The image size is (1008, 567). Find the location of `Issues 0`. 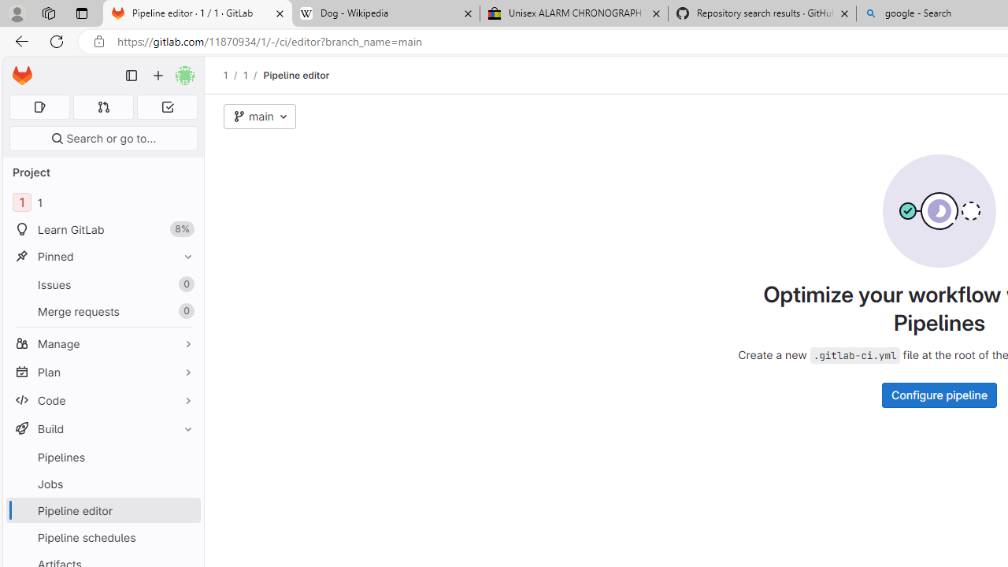

Issues 0 is located at coordinates (102, 284).